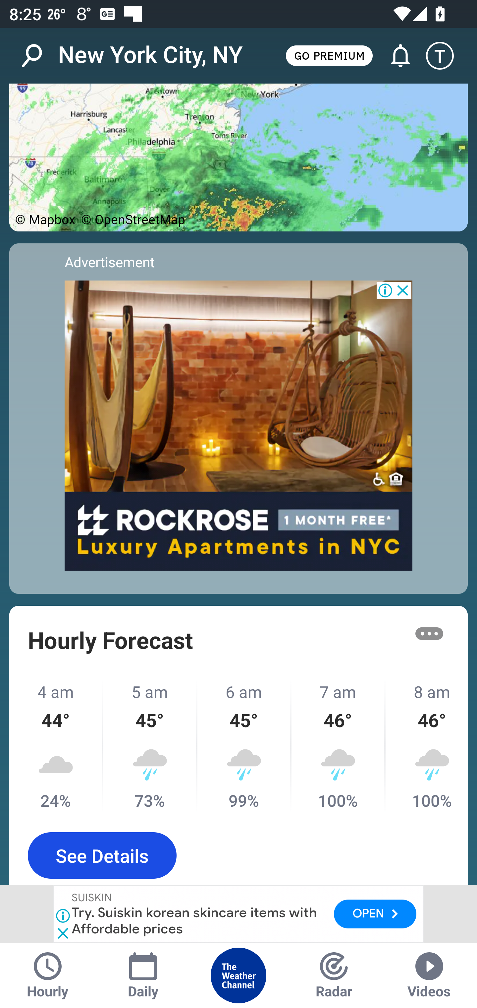 The image size is (477, 1008). I want to click on 8 am 46° 100%, so click(427, 746).